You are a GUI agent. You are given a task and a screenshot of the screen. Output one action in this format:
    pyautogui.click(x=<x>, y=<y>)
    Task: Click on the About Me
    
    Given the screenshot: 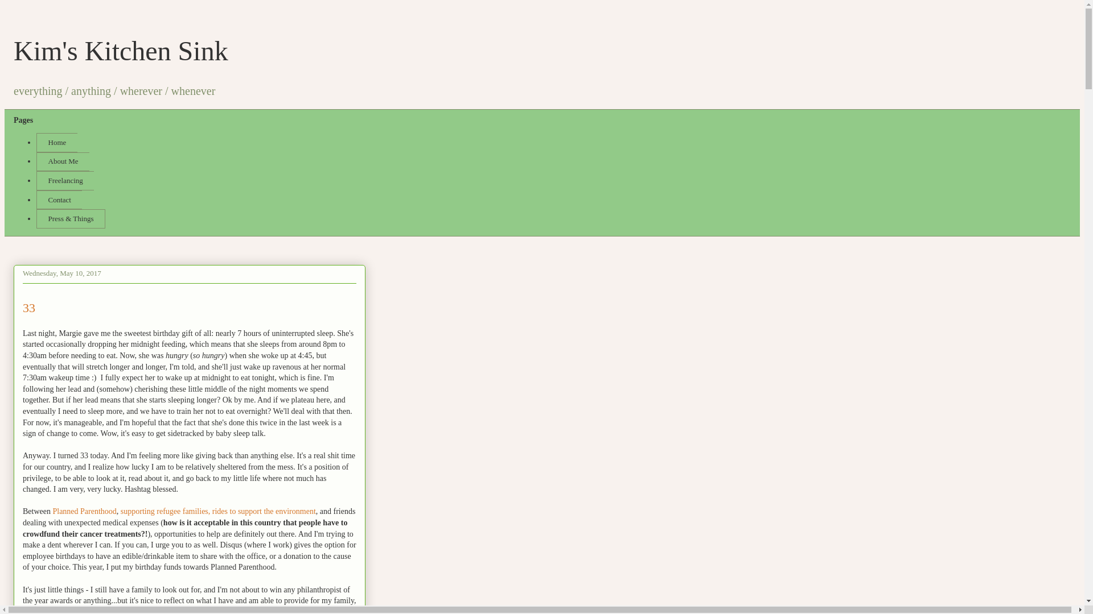 What is the action you would take?
    pyautogui.click(x=63, y=161)
    